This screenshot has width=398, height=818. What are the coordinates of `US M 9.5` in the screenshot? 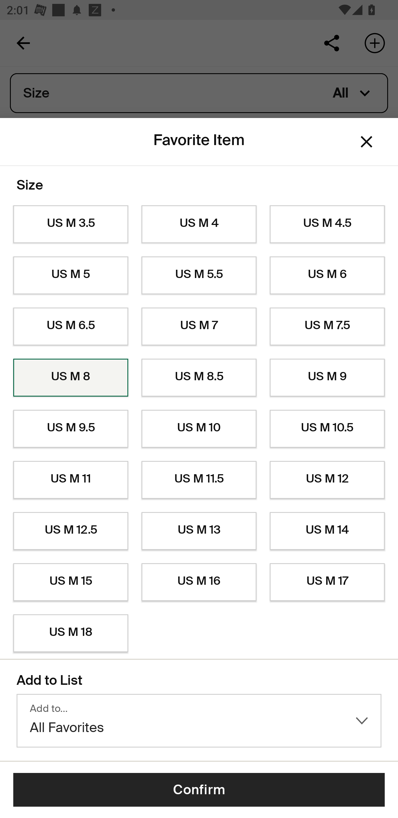 It's located at (70, 429).